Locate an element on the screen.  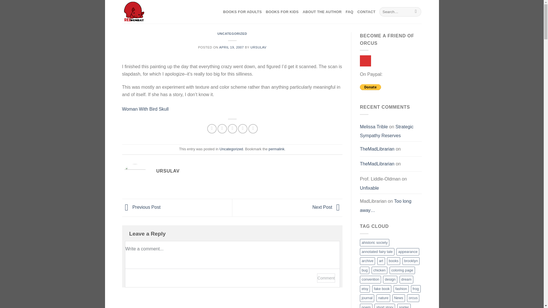
Pin on Pinterest is located at coordinates (243, 129).